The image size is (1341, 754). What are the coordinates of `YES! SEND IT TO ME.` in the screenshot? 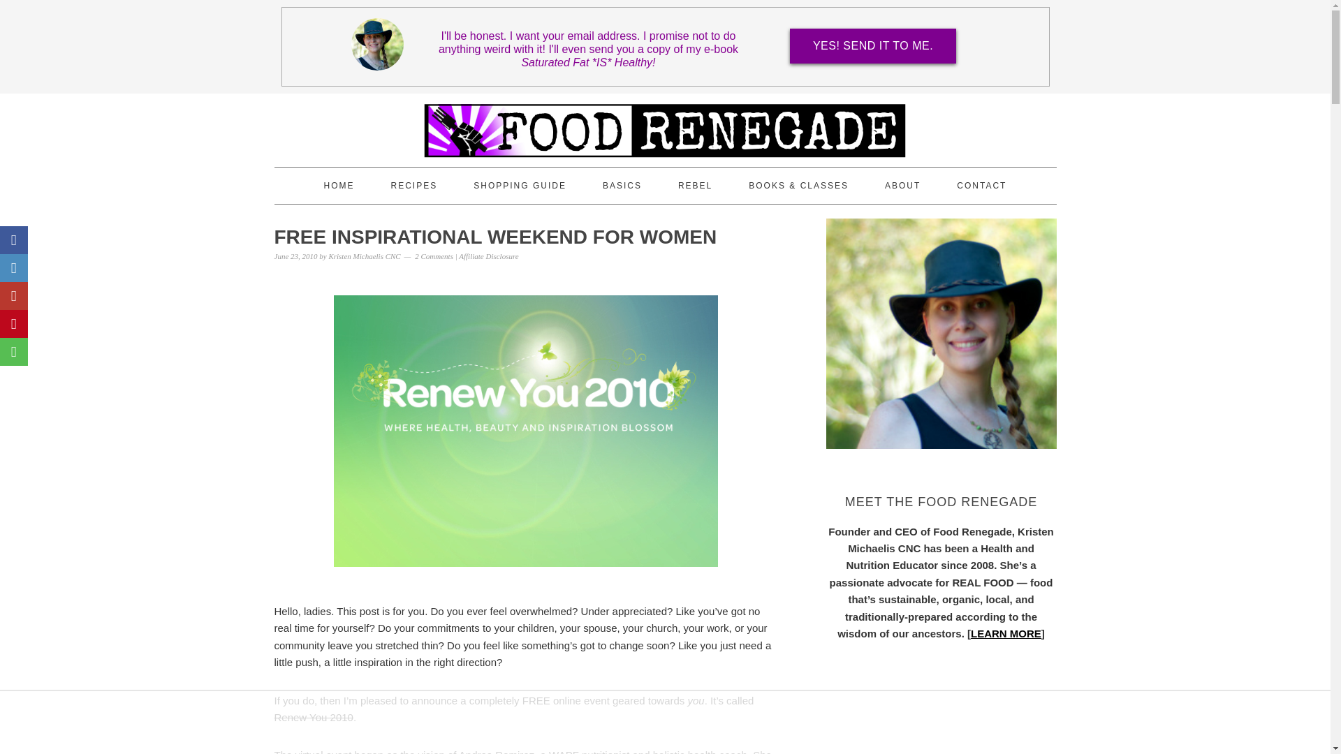 It's located at (872, 46).